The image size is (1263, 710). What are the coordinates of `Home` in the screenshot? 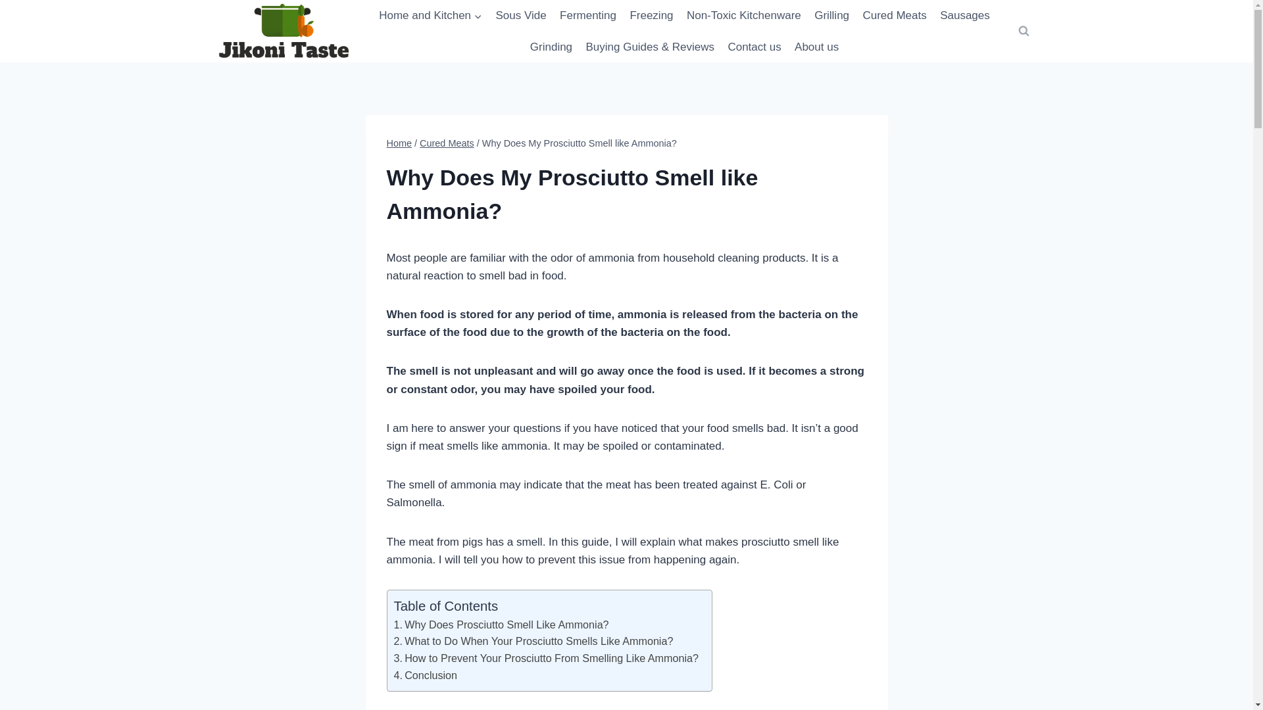 It's located at (399, 143).